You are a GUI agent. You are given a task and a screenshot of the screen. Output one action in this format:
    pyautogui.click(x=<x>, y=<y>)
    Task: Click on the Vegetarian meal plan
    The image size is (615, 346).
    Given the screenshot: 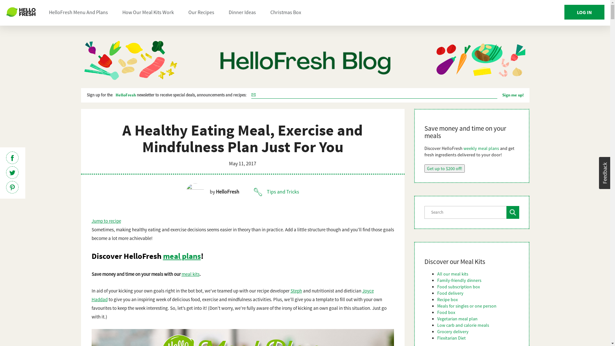 What is the action you would take?
    pyautogui.click(x=457, y=319)
    